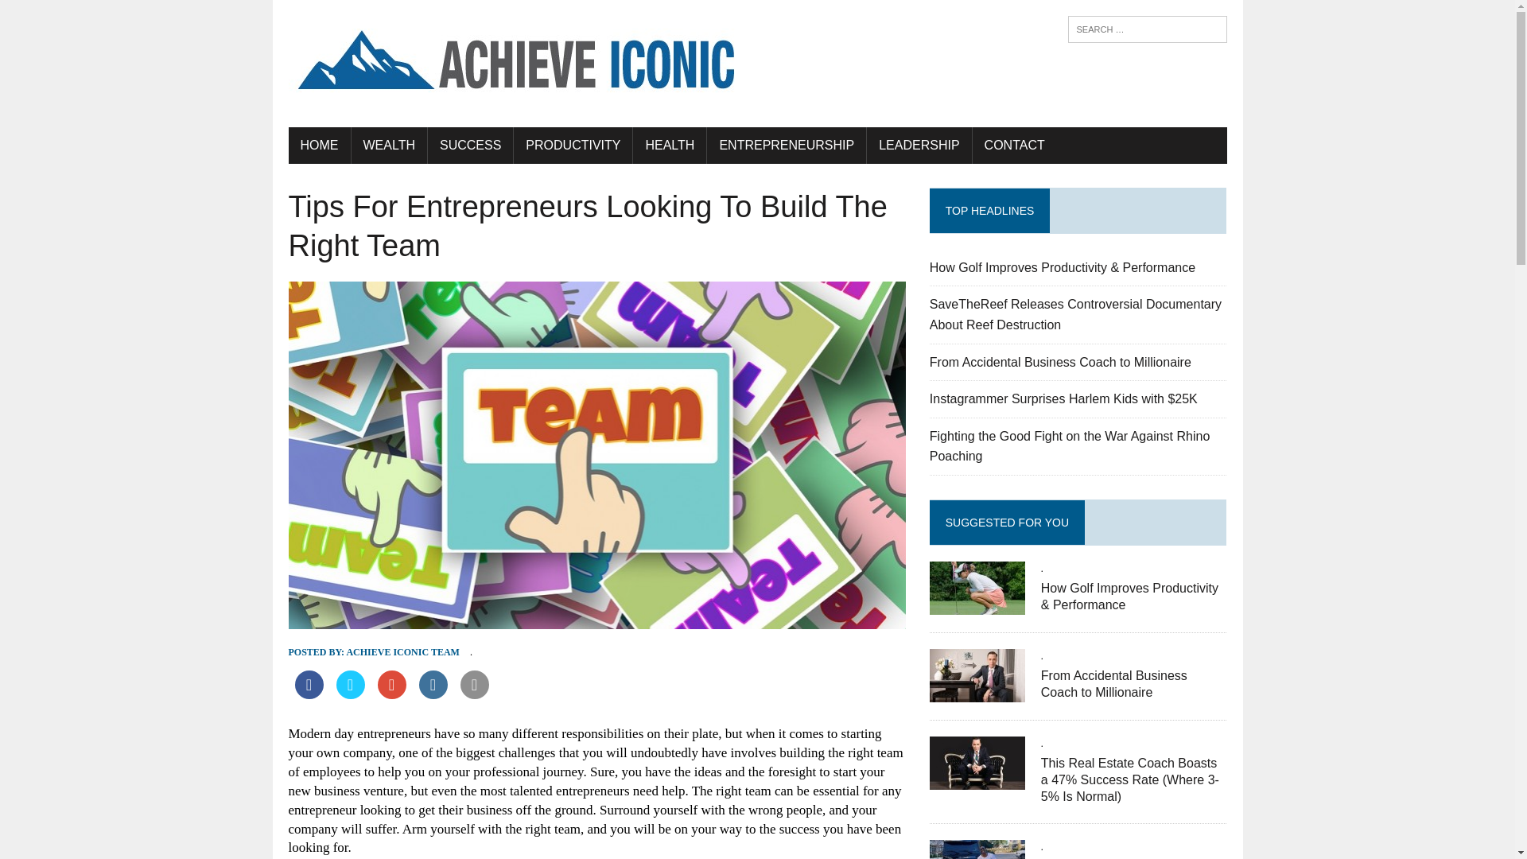  Describe the element at coordinates (80, 15) in the screenshot. I see `Search` at that location.